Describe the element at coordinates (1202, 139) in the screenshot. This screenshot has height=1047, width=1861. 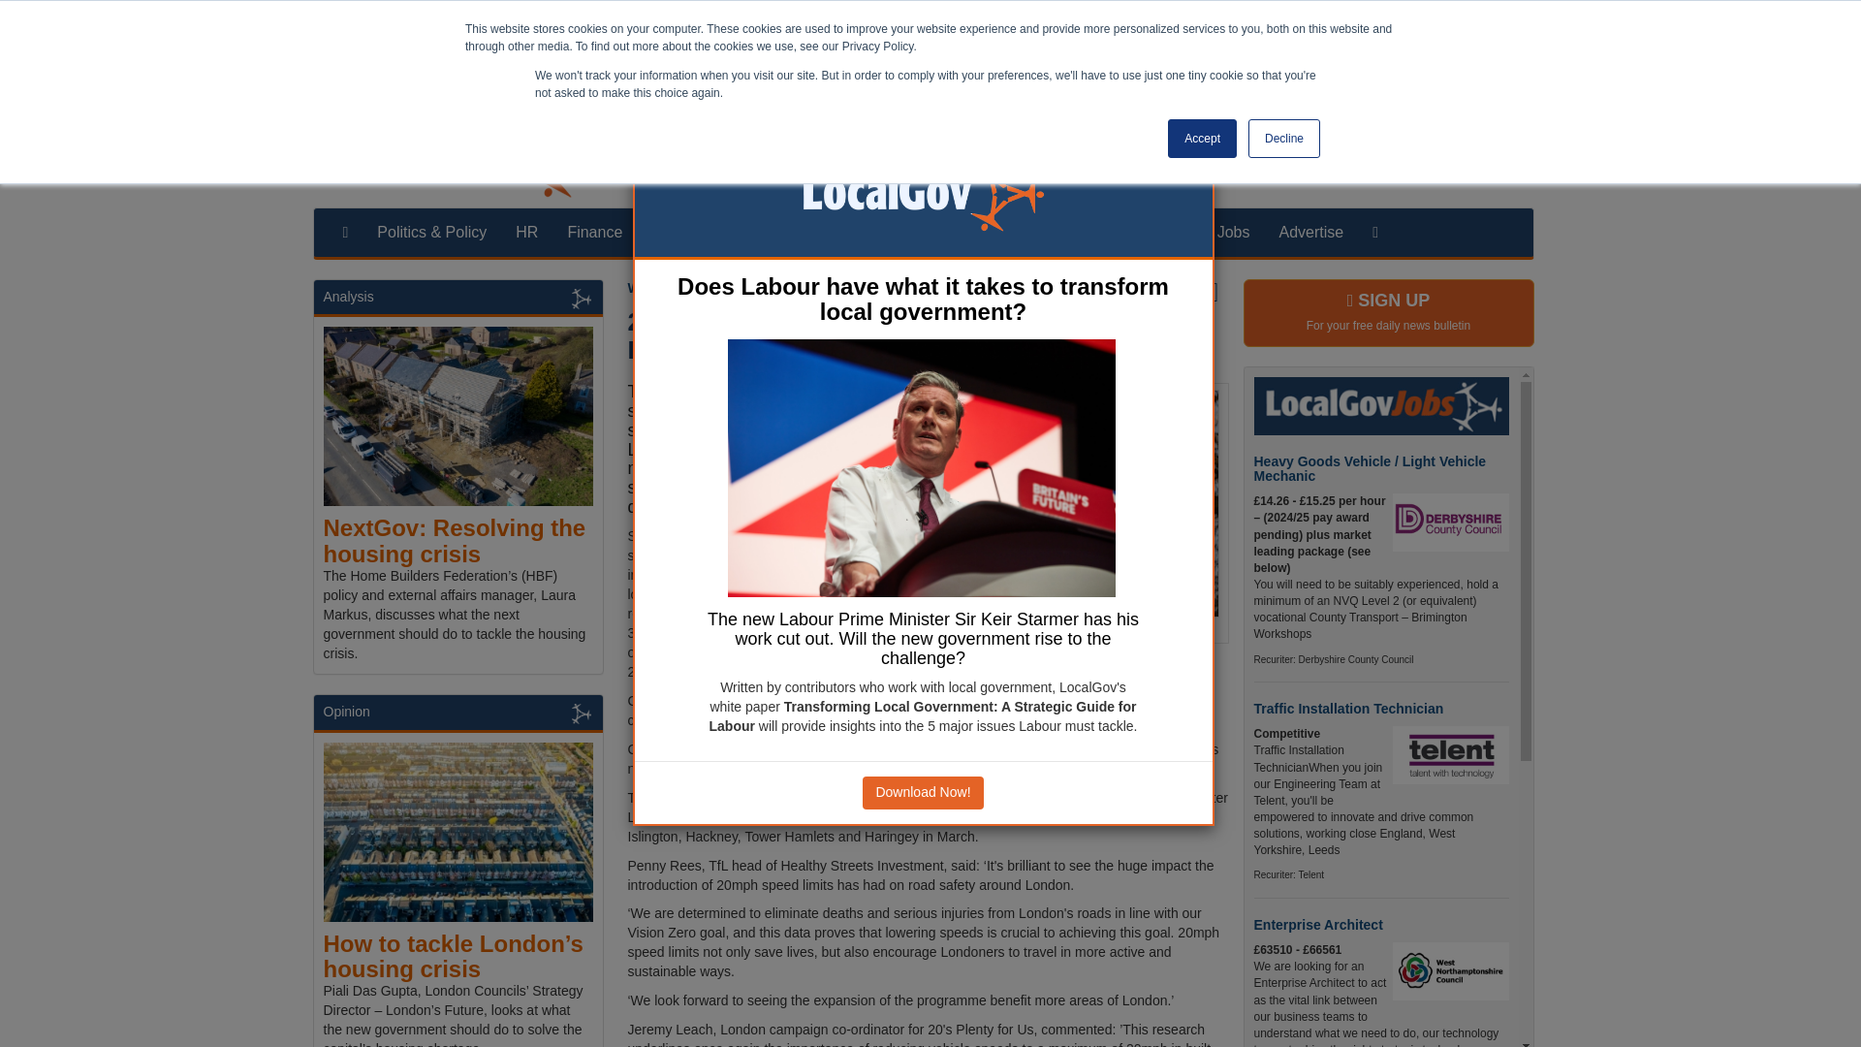
I see `Accept` at that location.